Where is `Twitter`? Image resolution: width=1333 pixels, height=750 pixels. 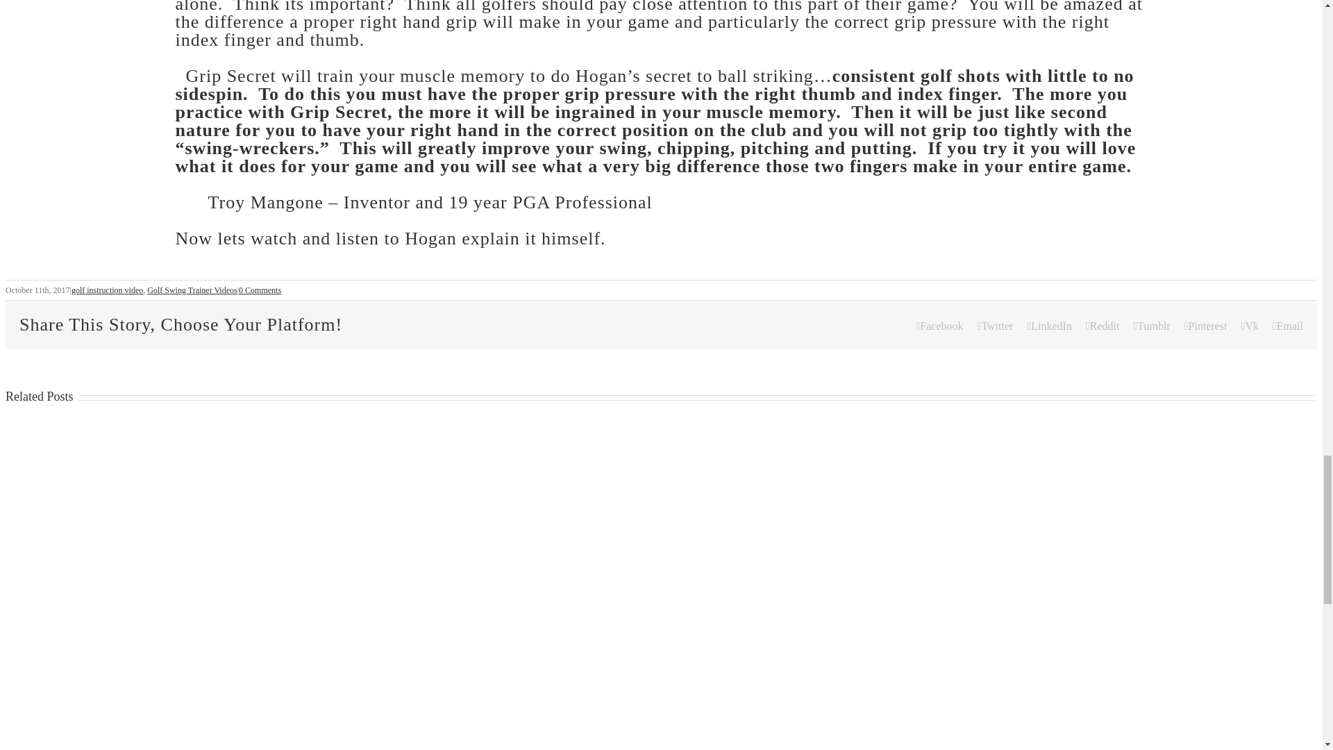
Twitter is located at coordinates (995, 326).